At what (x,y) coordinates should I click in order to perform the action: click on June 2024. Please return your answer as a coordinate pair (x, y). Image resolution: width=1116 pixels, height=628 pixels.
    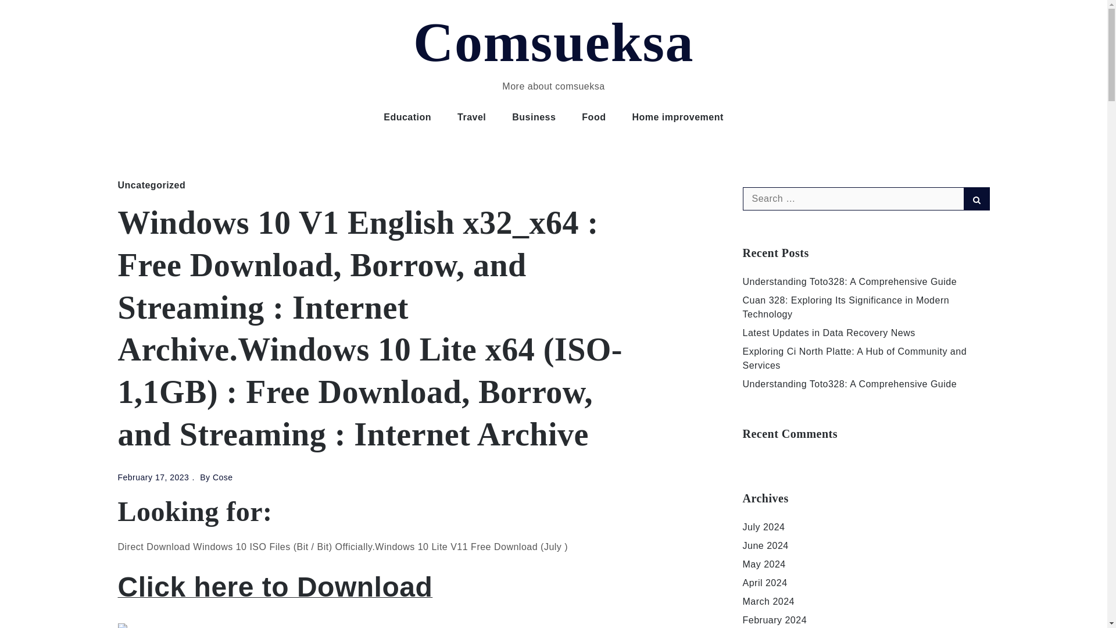
    Looking at the image, I should click on (766, 545).